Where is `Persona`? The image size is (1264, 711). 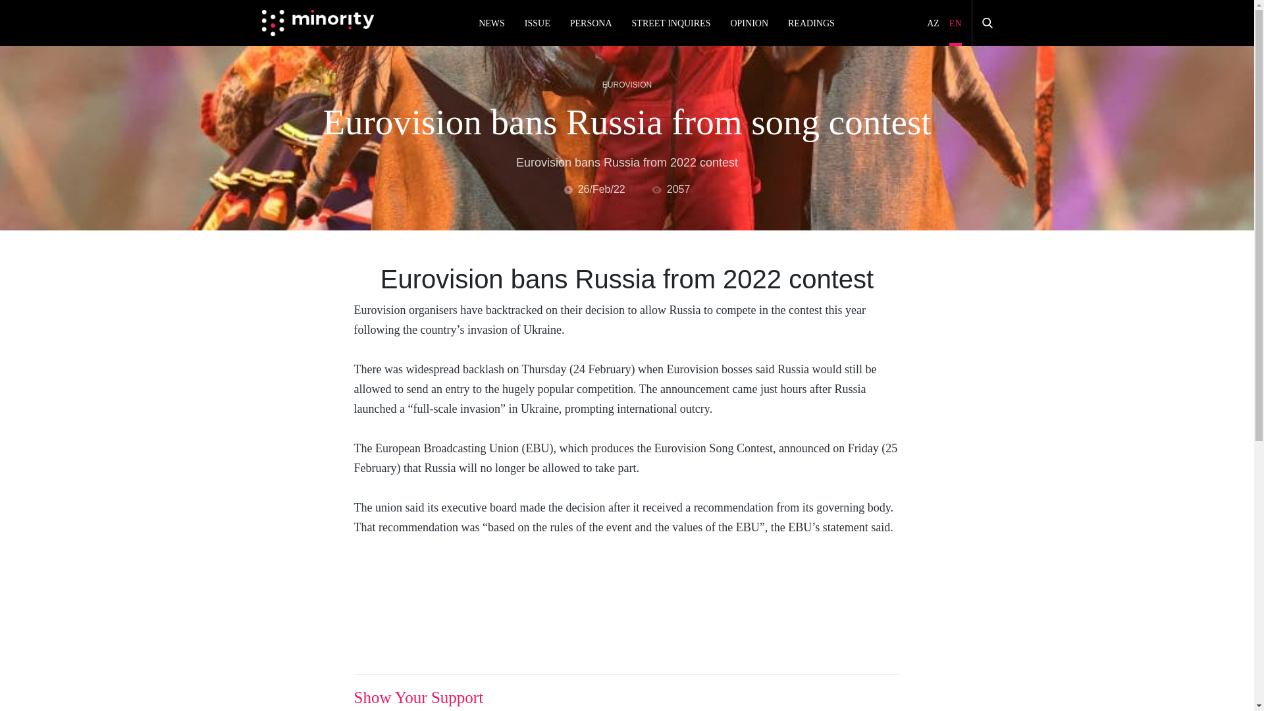 Persona is located at coordinates (591, 23).